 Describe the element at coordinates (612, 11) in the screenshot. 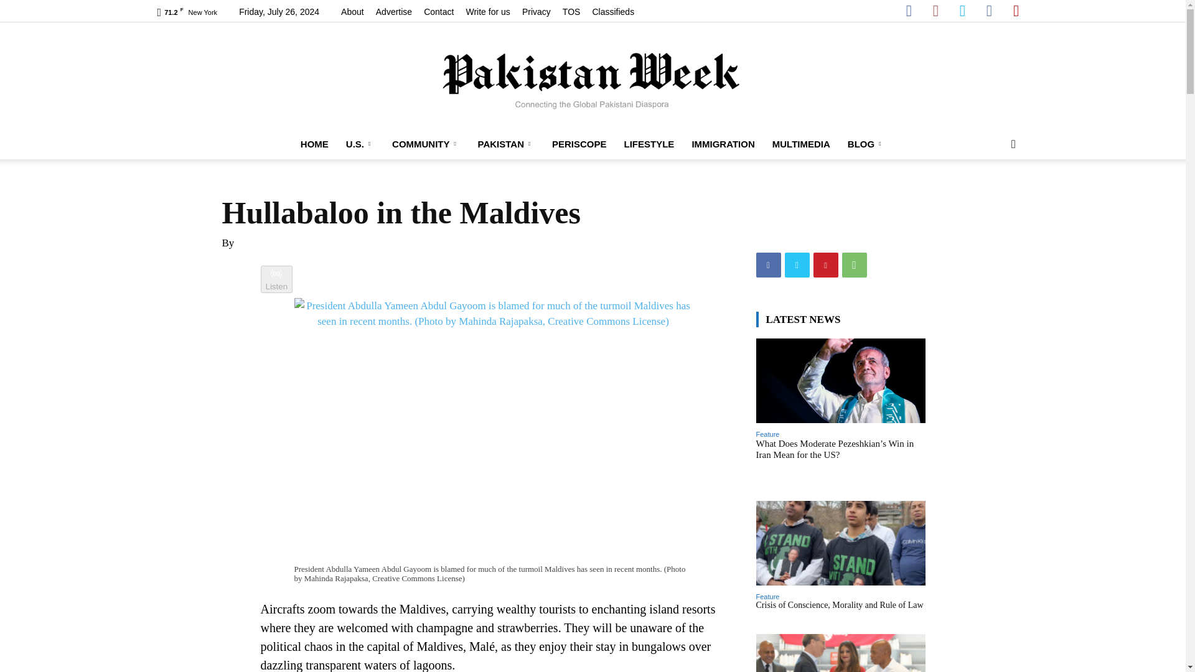

I see `Classifieds` at that location.